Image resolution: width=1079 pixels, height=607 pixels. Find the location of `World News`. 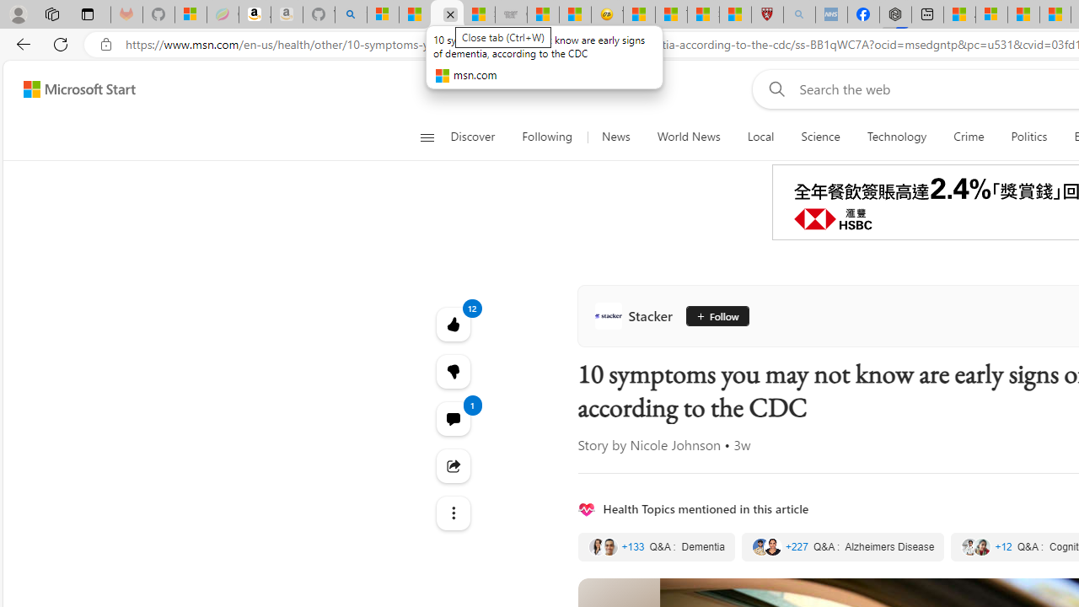

World News is located at coordinates (688, 137).